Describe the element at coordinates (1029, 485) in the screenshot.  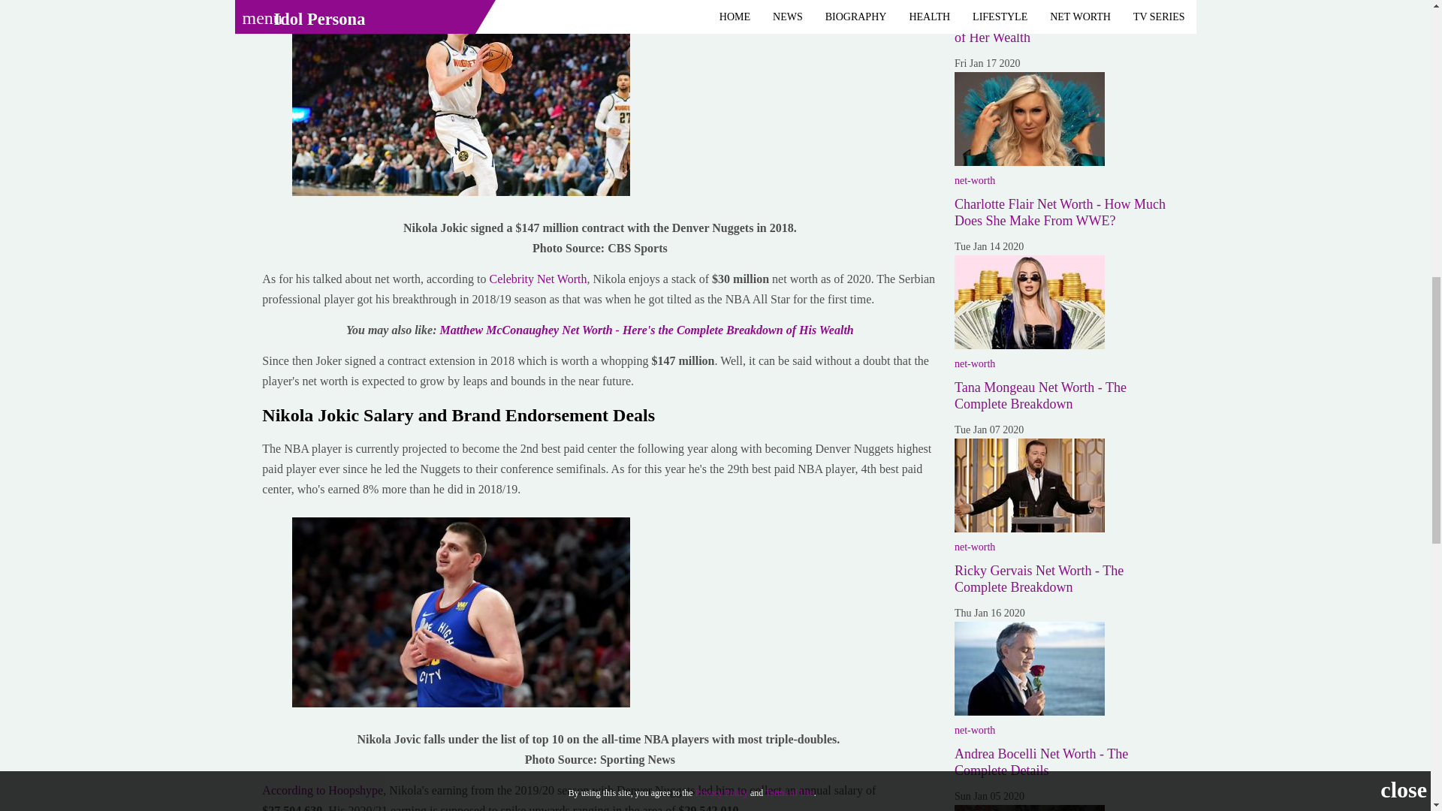
I see `Ricky Gervais Net Worth - The Complete Breakdown` at that location.